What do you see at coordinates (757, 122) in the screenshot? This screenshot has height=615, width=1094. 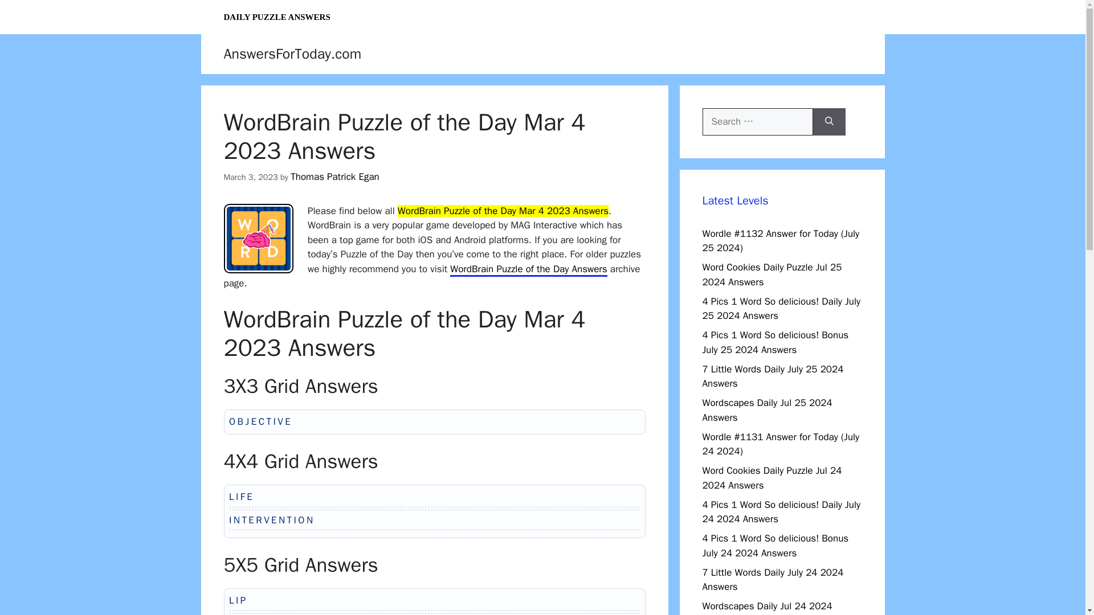 I see `Search for:` at bounding box center [757, 122].